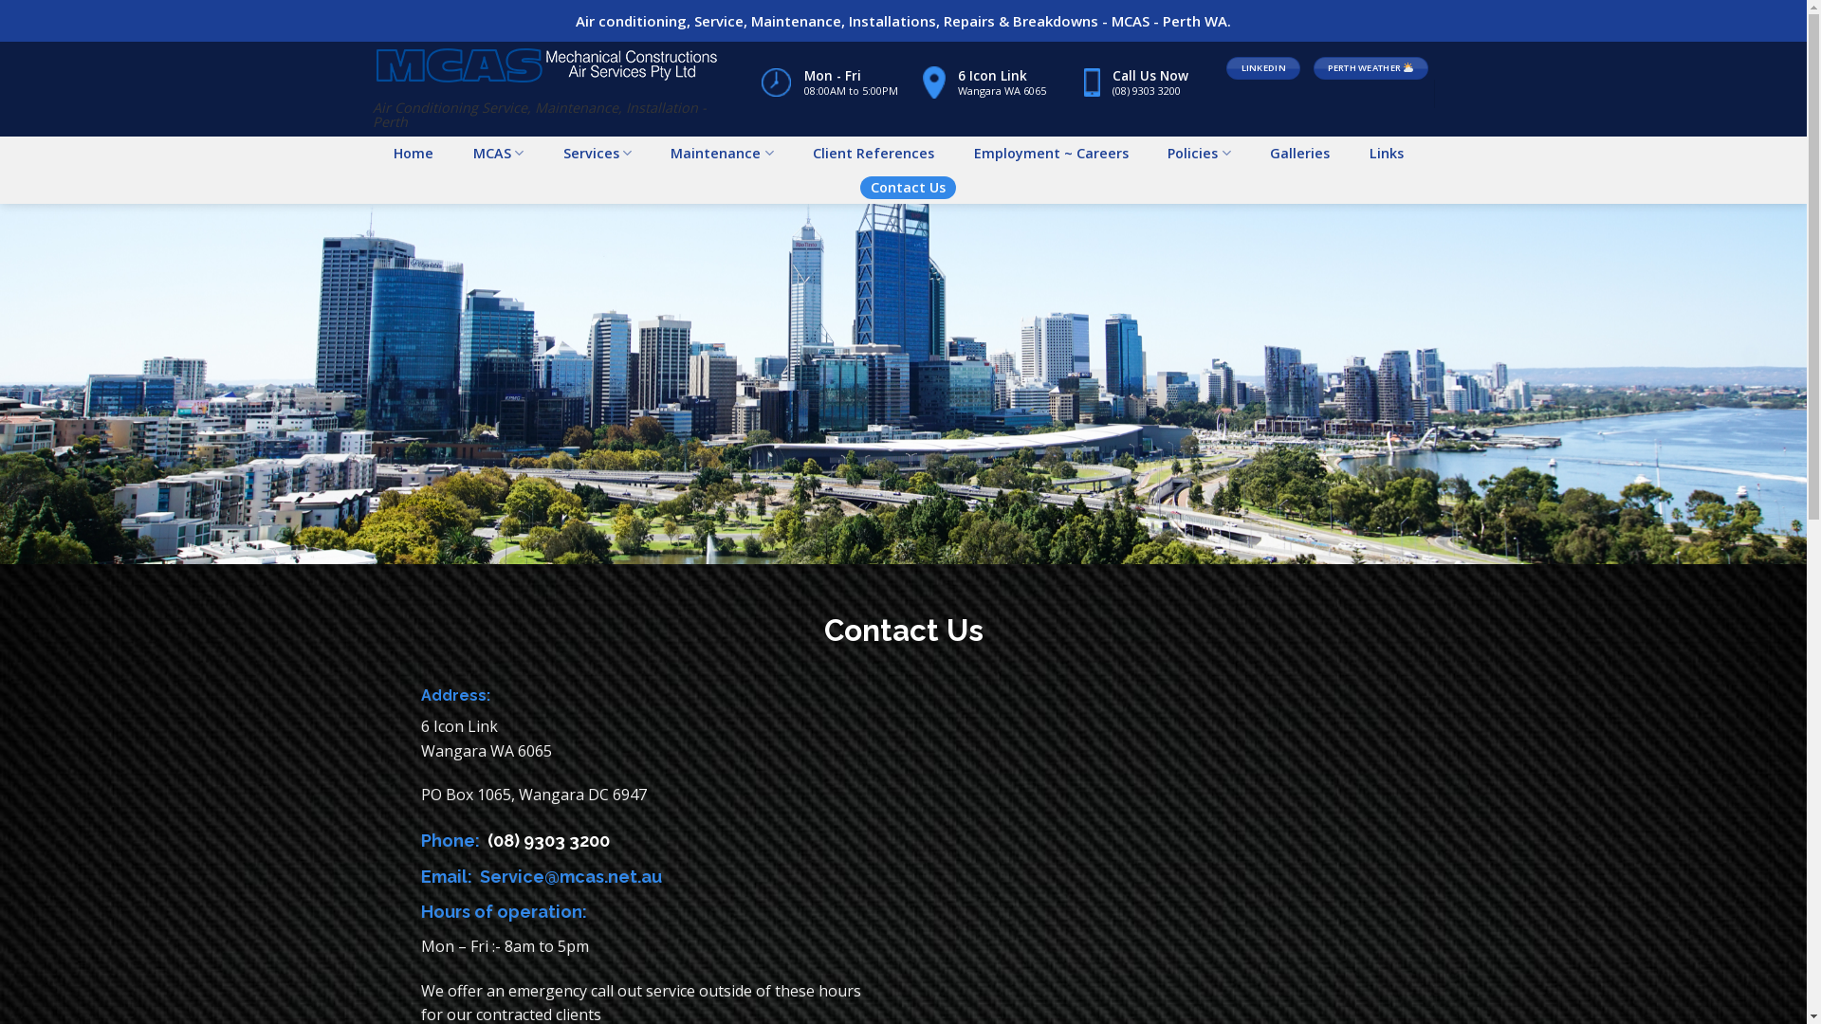  What do you see at coordinates (499, 154) in the screenshot?
I see `MCAS` at bounding box center [499, 154].